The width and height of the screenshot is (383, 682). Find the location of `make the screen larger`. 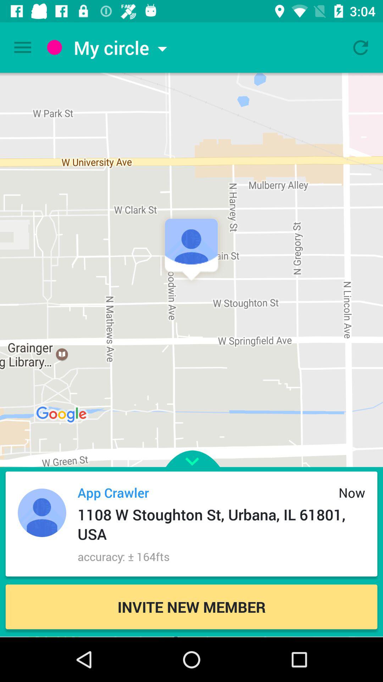

make the screen larger is located at coordinates (191, 448).